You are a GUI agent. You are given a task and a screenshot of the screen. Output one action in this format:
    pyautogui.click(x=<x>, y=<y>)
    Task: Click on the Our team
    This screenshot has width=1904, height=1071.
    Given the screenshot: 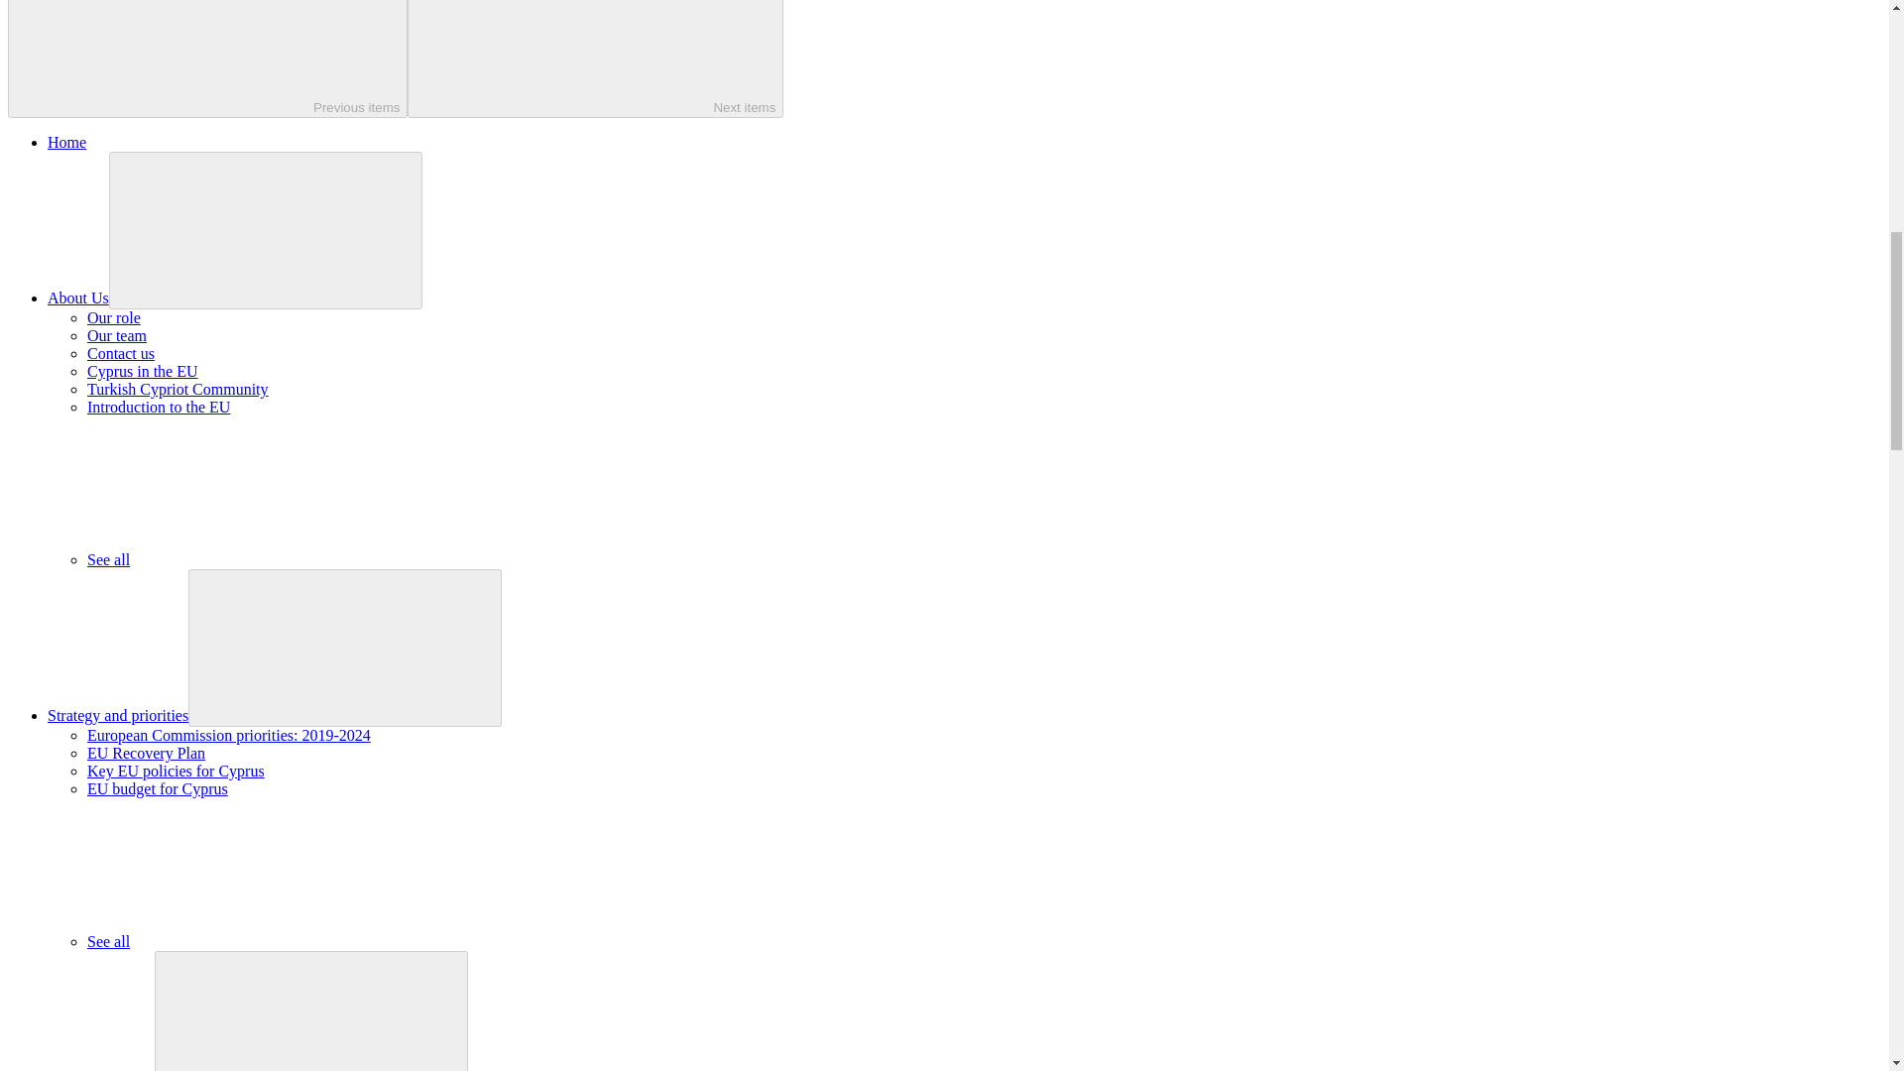 What is the action you would take?
    pyautogui.click(x=117, y=335)
    